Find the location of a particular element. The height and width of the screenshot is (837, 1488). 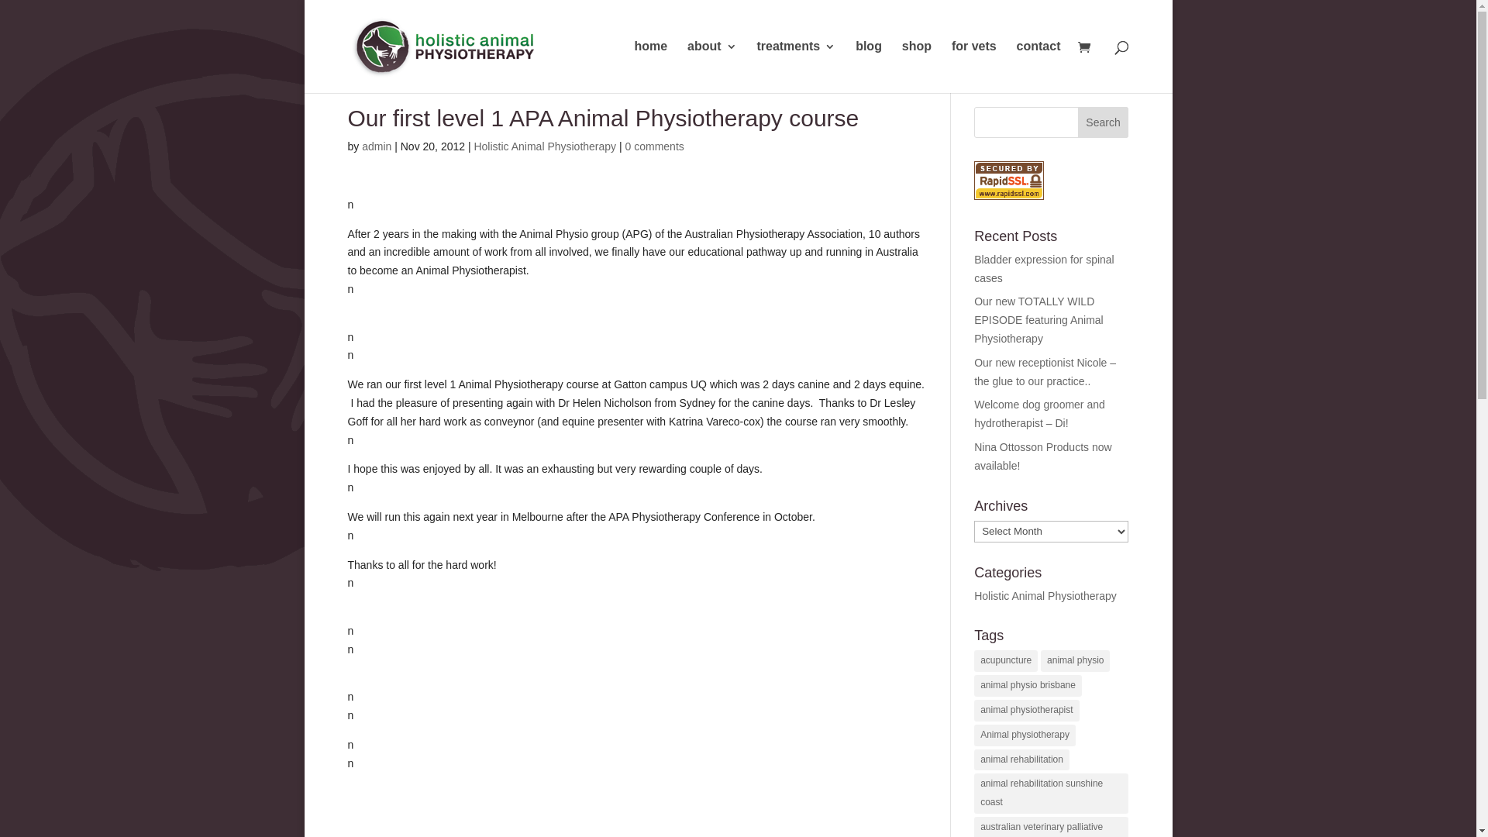

animal physiotherapist is located at coordinates (1026, 711).